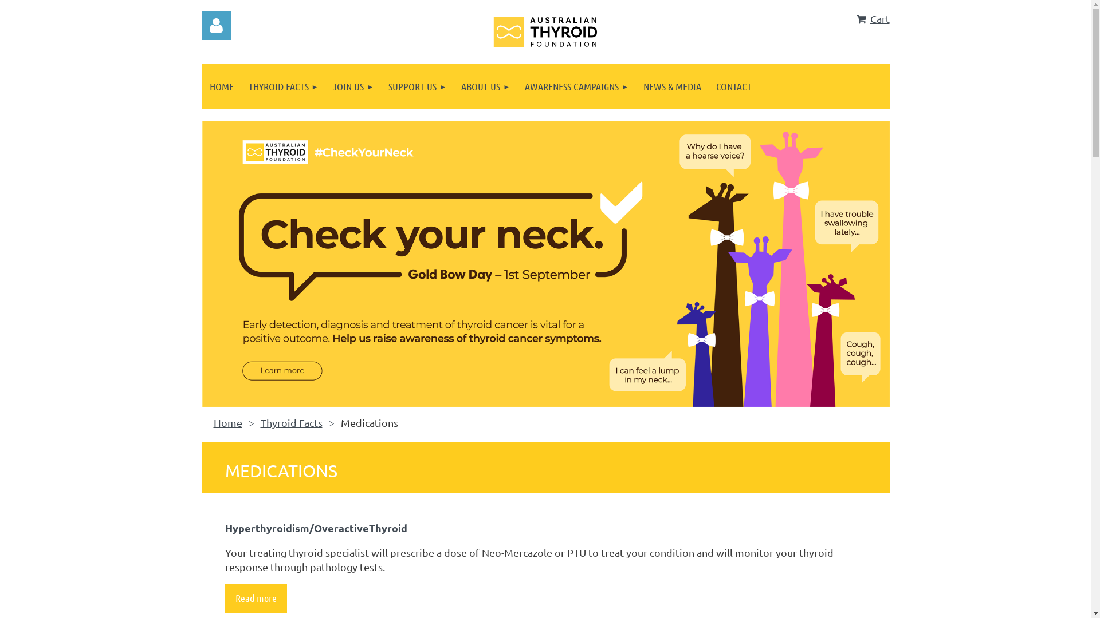 The height and width of the screenshot is (618, 1100). What do you see at coordinates (353, 87) in the screenshot?
I see `JOIN US` at bounding box center [353, 87].